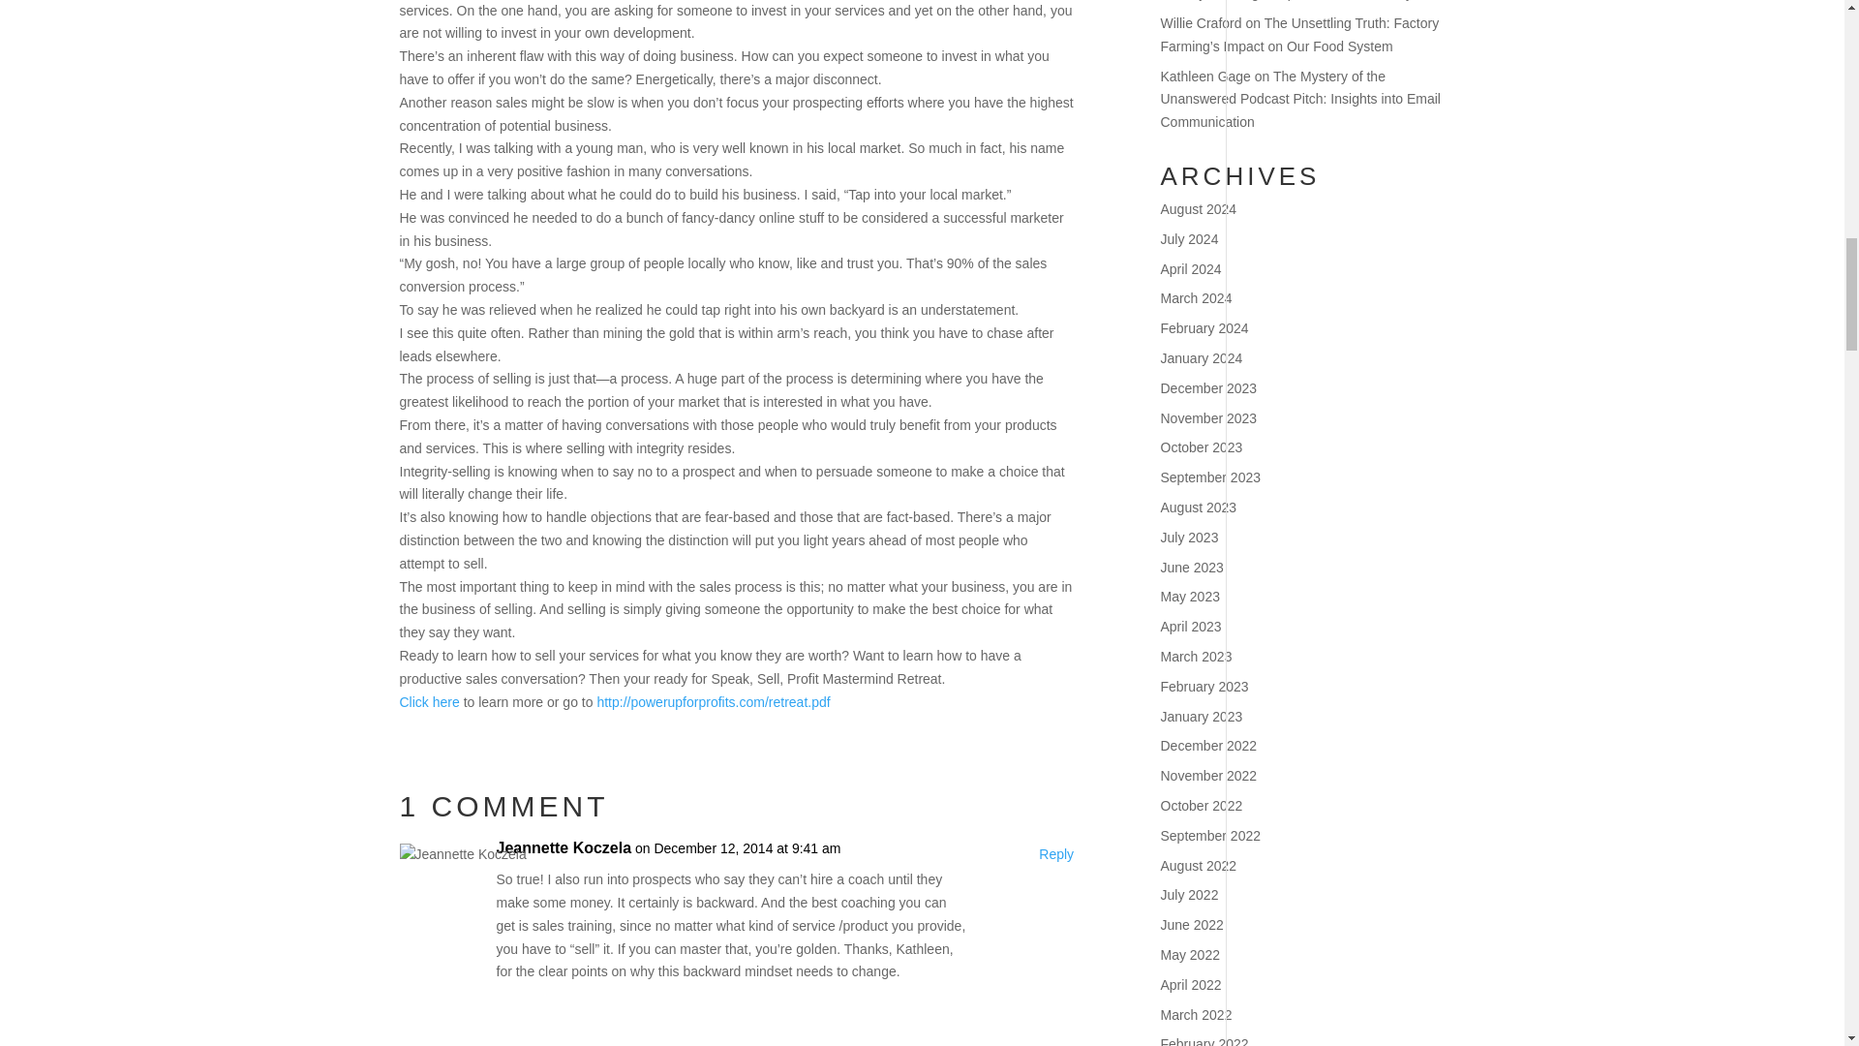  What do you see at coordinates (564, 848) in the screenshot?
I see `Jeannette Koczela` at bounding box center [564, 848].